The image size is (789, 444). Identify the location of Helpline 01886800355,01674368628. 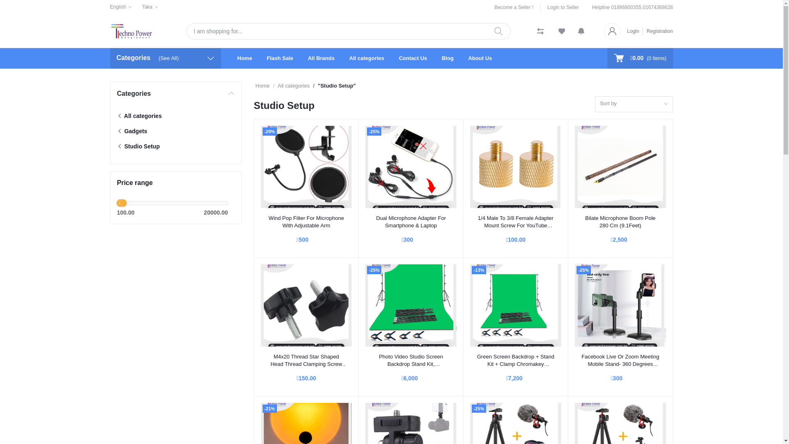
(633, 7).